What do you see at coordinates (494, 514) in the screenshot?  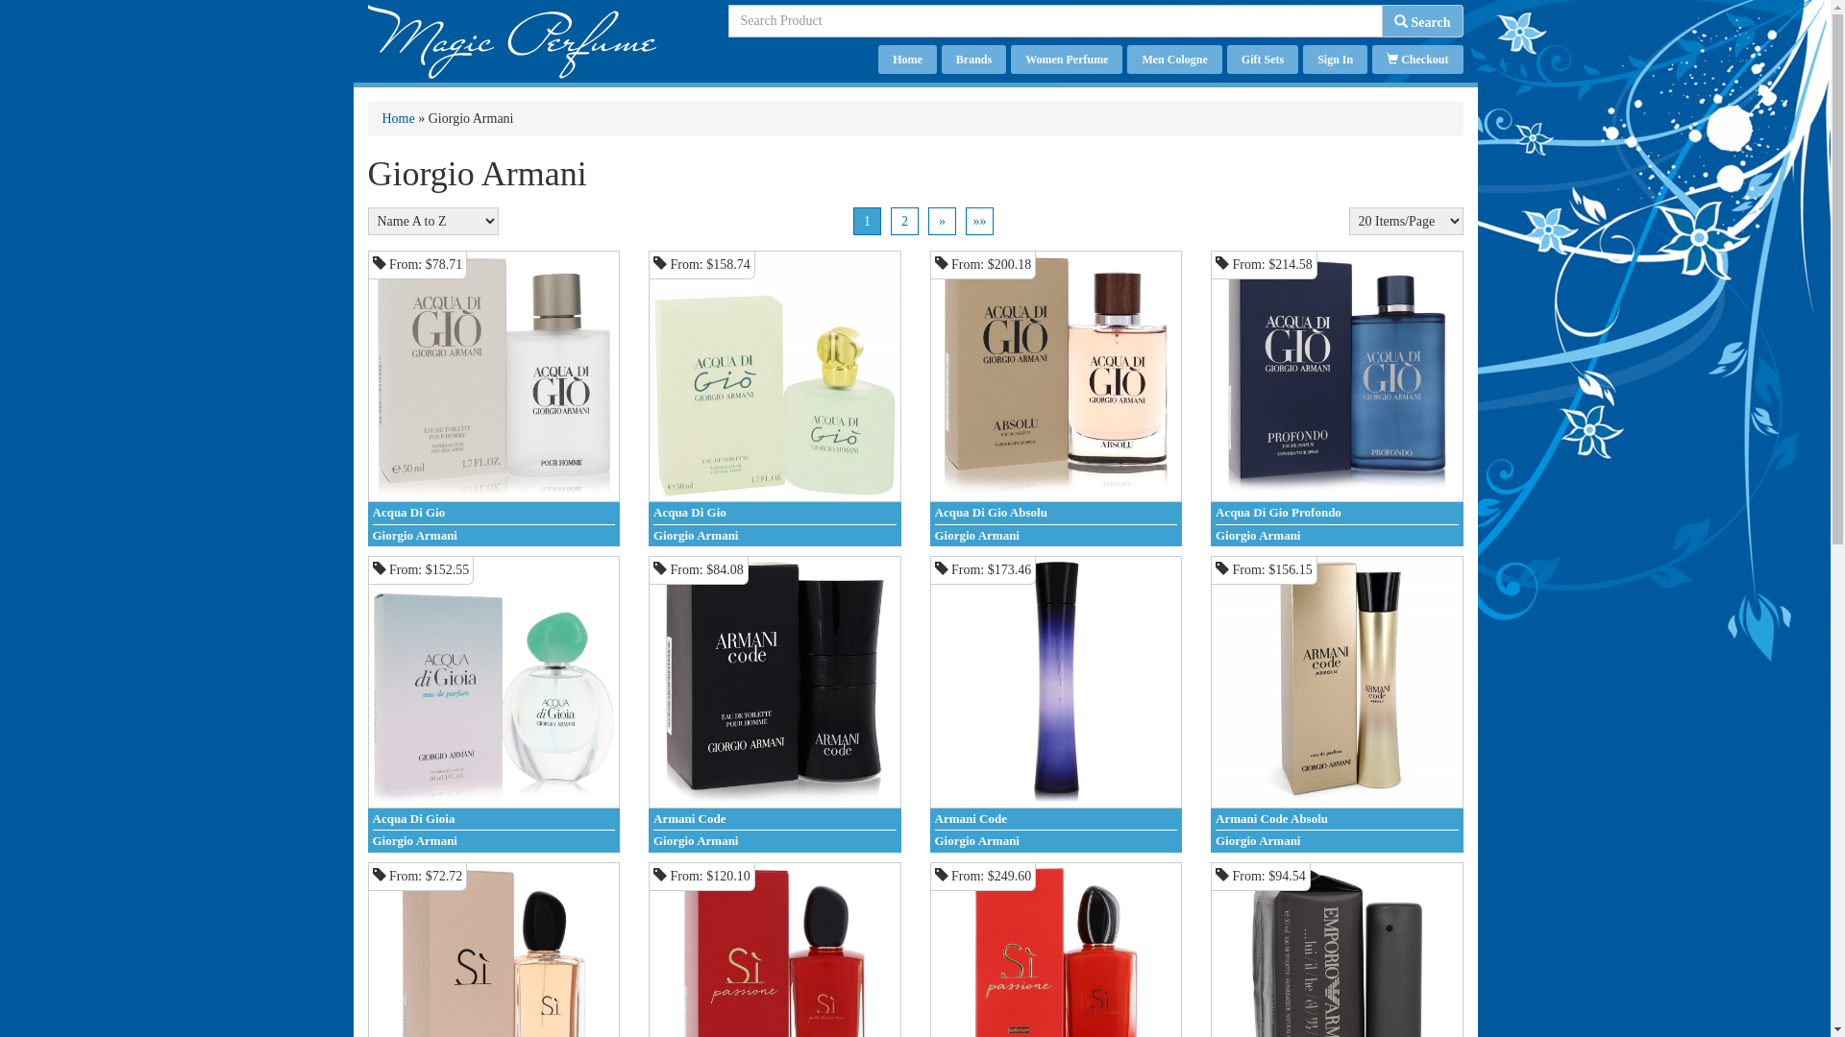 I see `Acqua Di Gio` at bounding box center [494, 514].